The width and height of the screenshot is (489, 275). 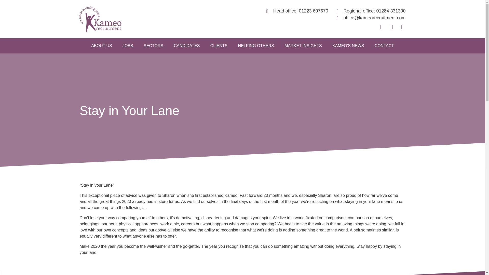 I want to click on CANDIDATES, so click(x=187, y=46).